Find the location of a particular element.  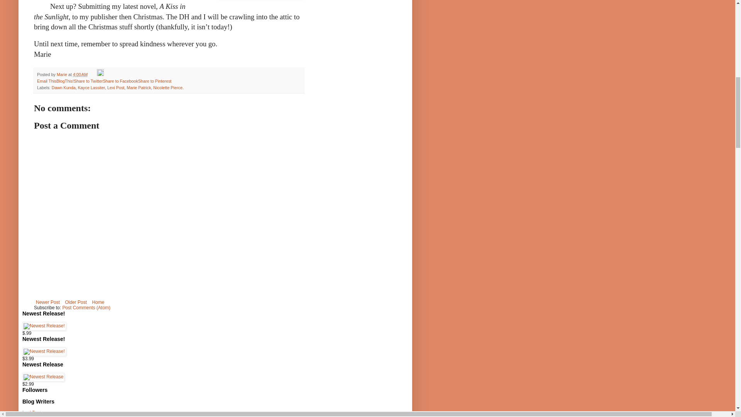

Share to Twitter is located at coordinates (88, 81).